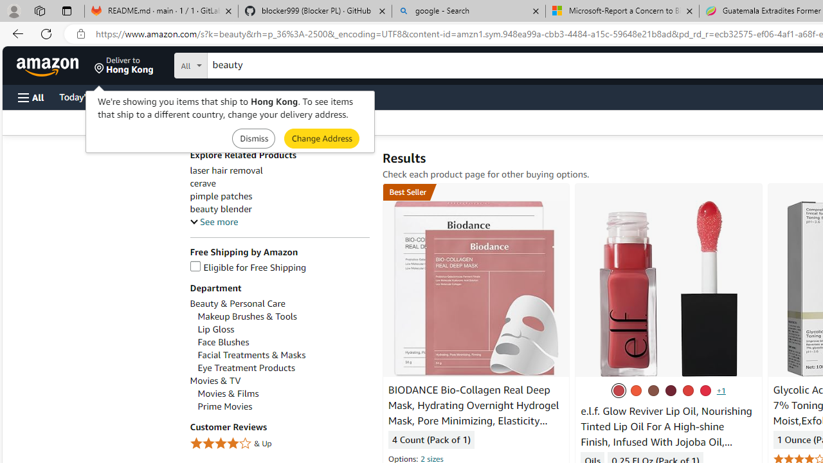 Image resolution: width=823 pixels, height=463 pixels. What do you see at coordinates (165, 96) in the screenshot?
I see `Customer Service` at bounding box center [165, 96].